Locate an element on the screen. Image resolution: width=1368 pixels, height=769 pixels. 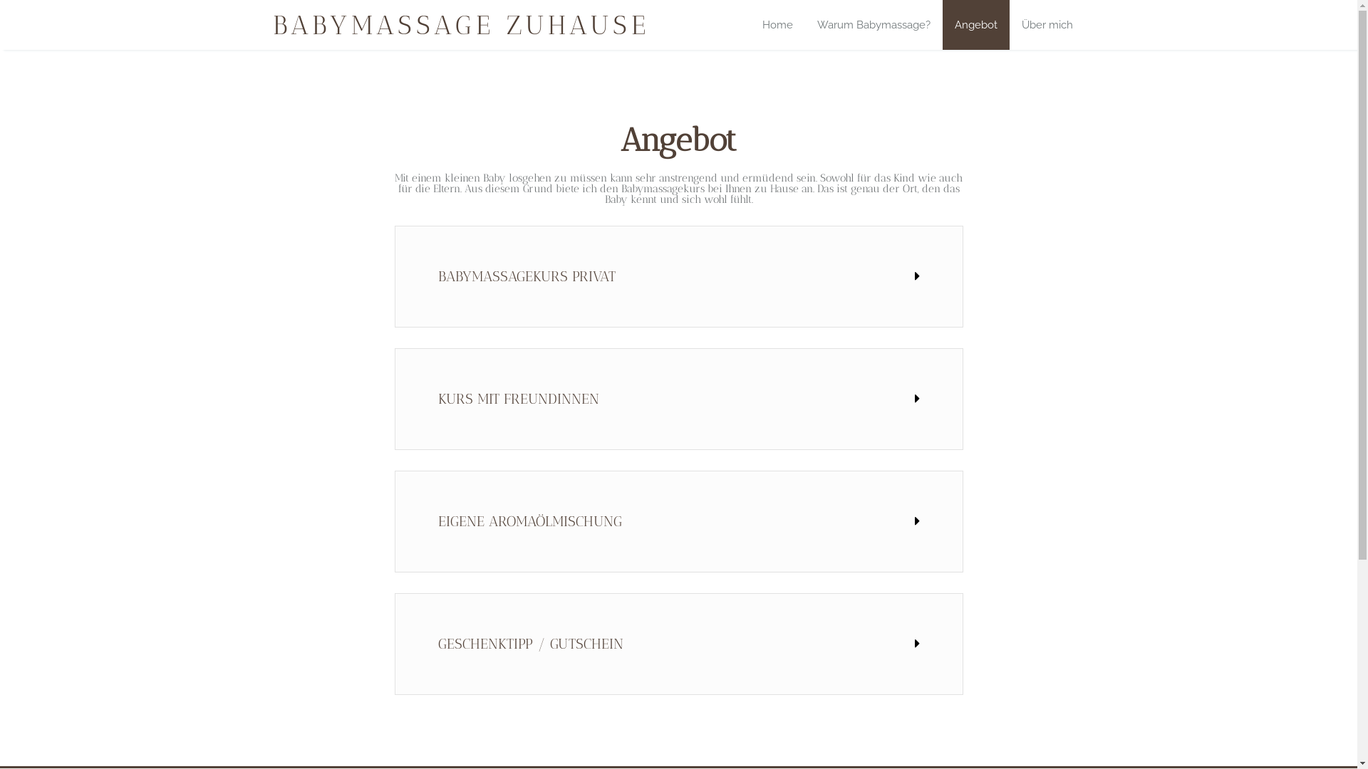
BABYMASSAGE ZUHAUSE is located at coordinates (460, 25).